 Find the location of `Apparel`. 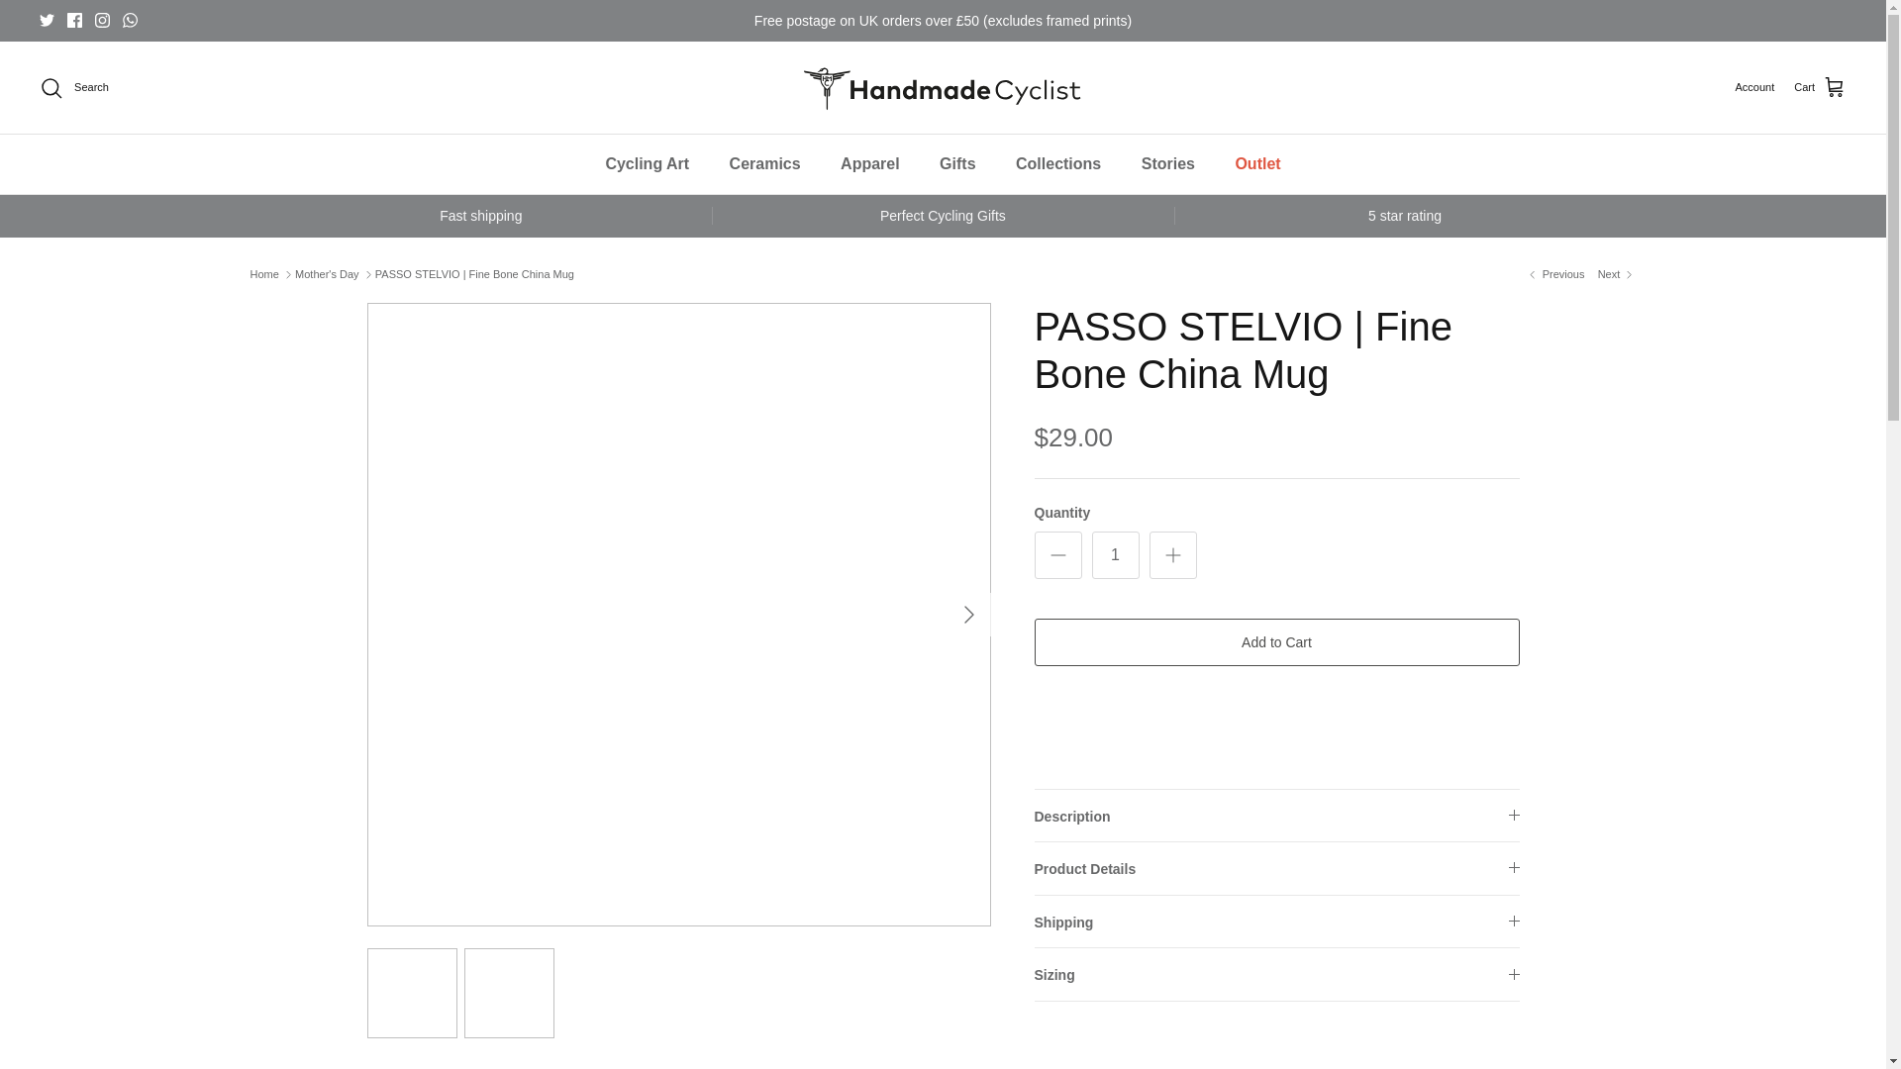

Apparel is located at coordinates (870, 164).